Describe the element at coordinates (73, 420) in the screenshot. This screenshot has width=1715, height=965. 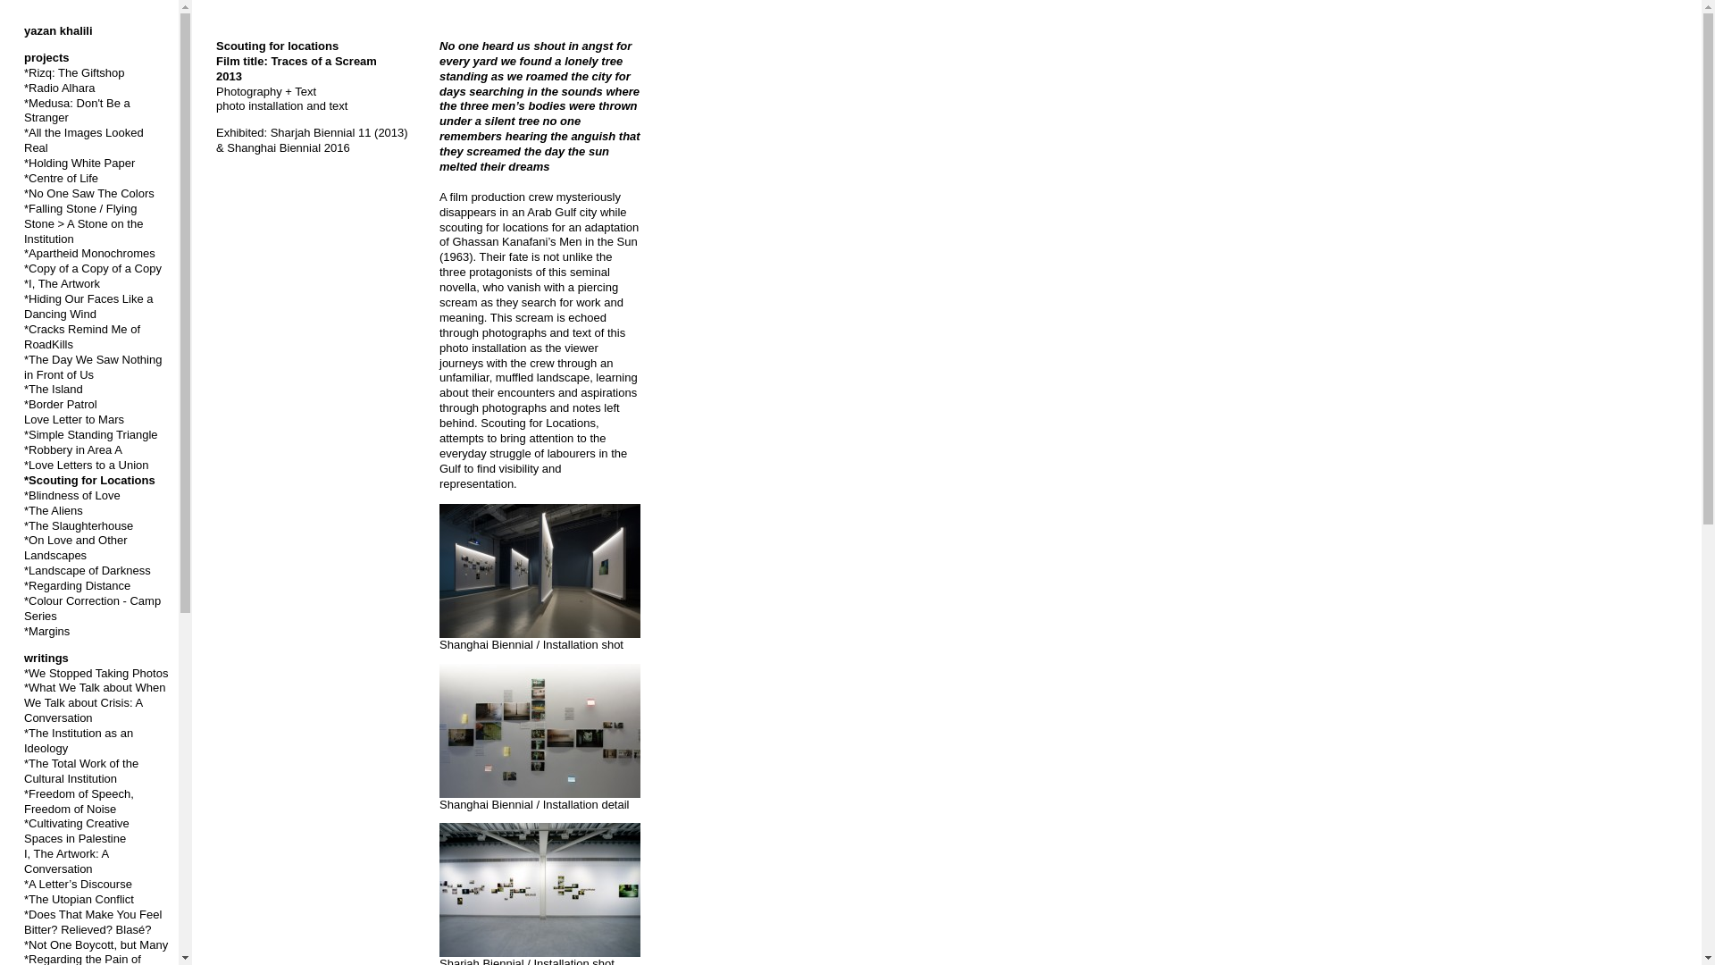
I see `Love Letter to Mars` at that location.